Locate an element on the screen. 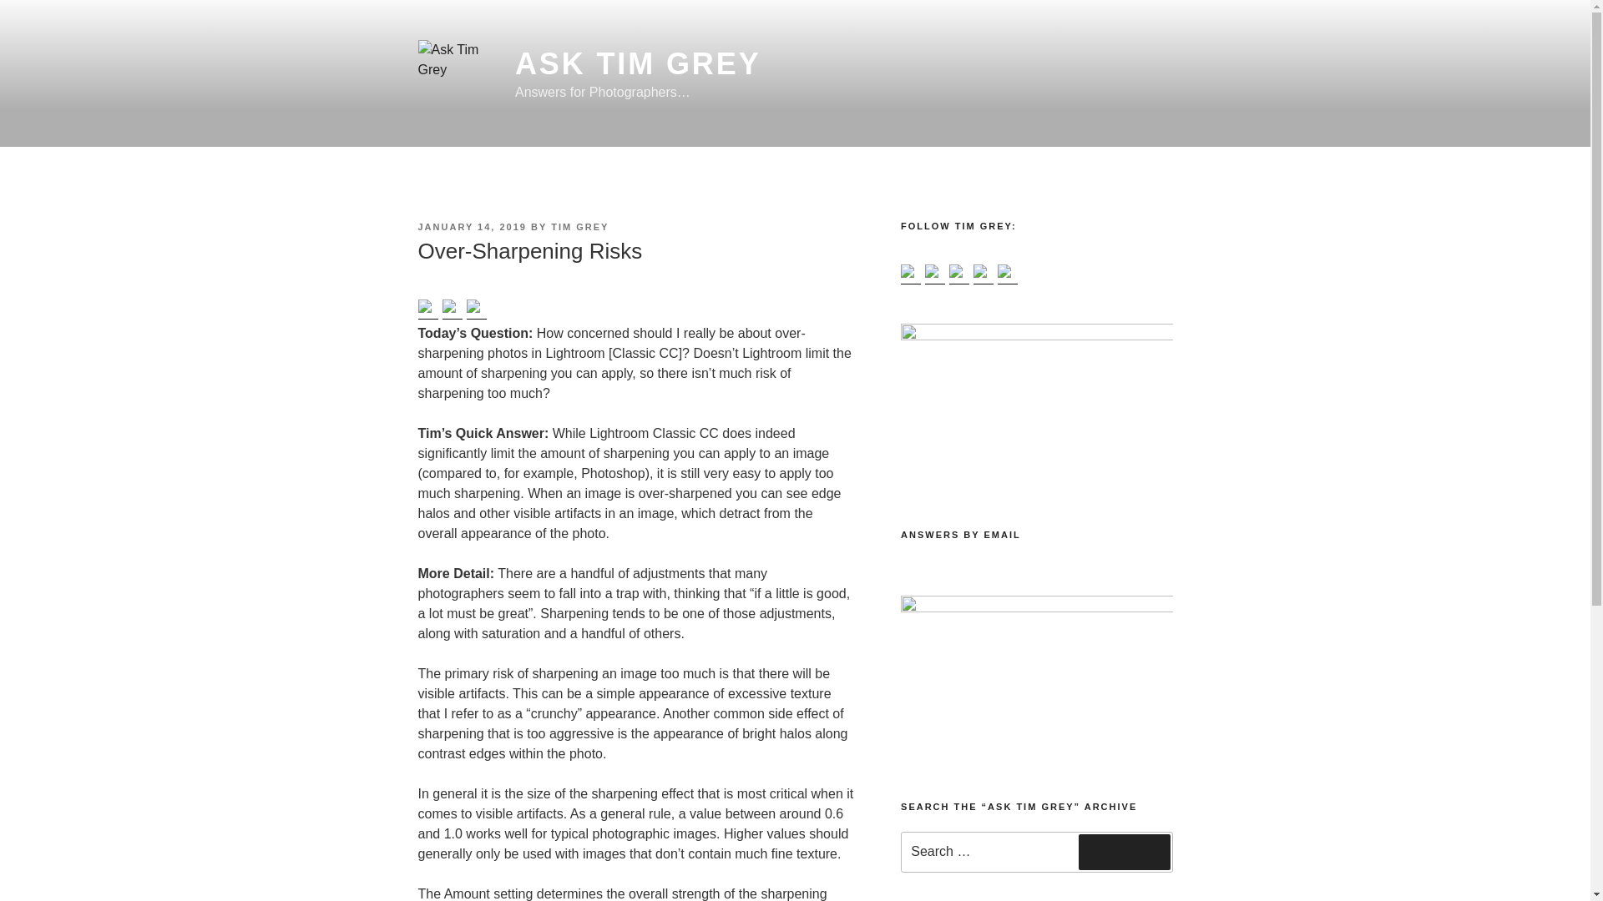  Connect with Tim Grey on LinkedIn is located at coordinates (958, 274).